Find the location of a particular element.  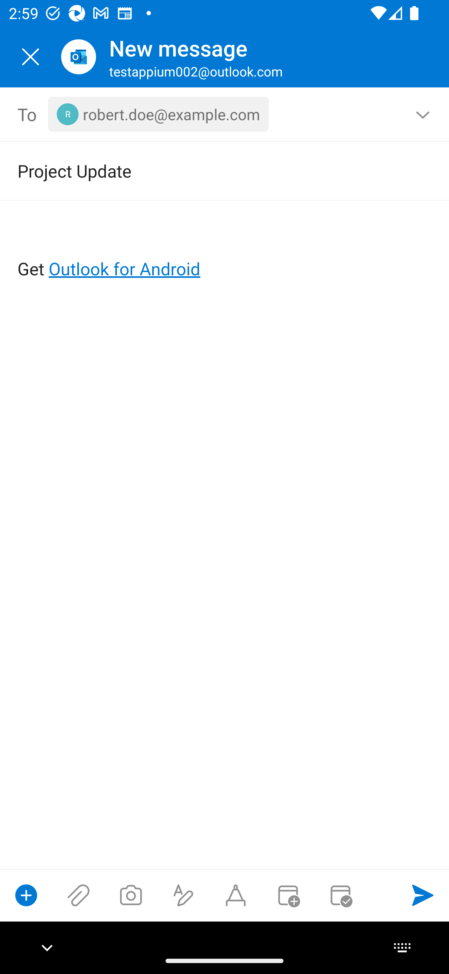

Take a photo is located at coordinates (131, 895).